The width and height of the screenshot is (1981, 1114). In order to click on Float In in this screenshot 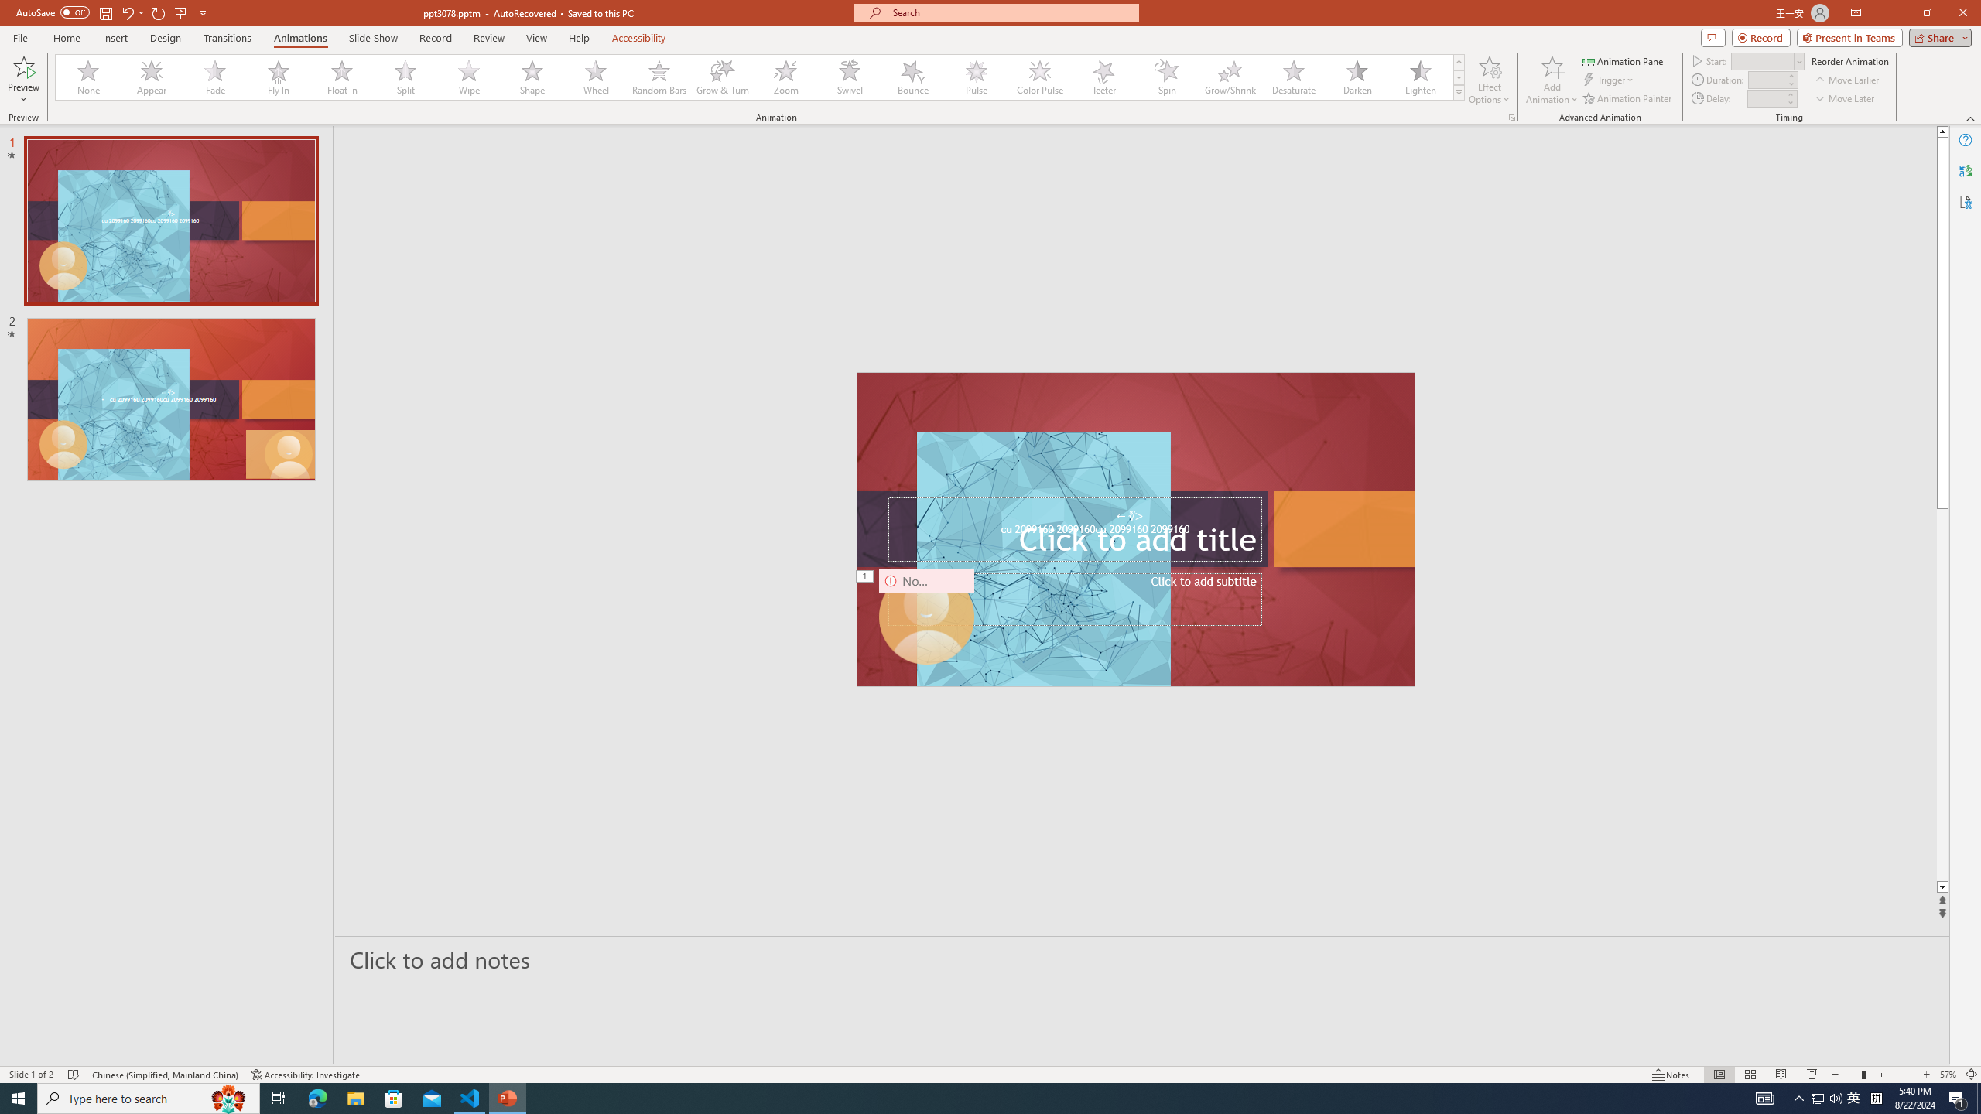, I will do `click(342, 77)`.